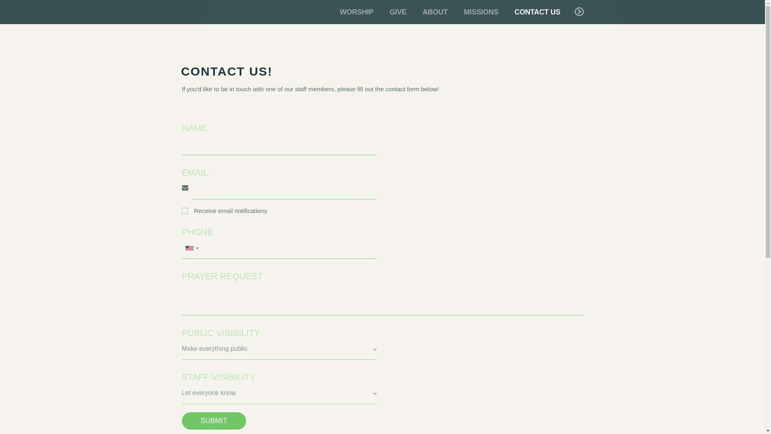 This screenshot has width=771, height=434. What do you see at coordinates (357, 12) in the screenshot?
I see `WORSHIP` at bounding box center [357, 12].